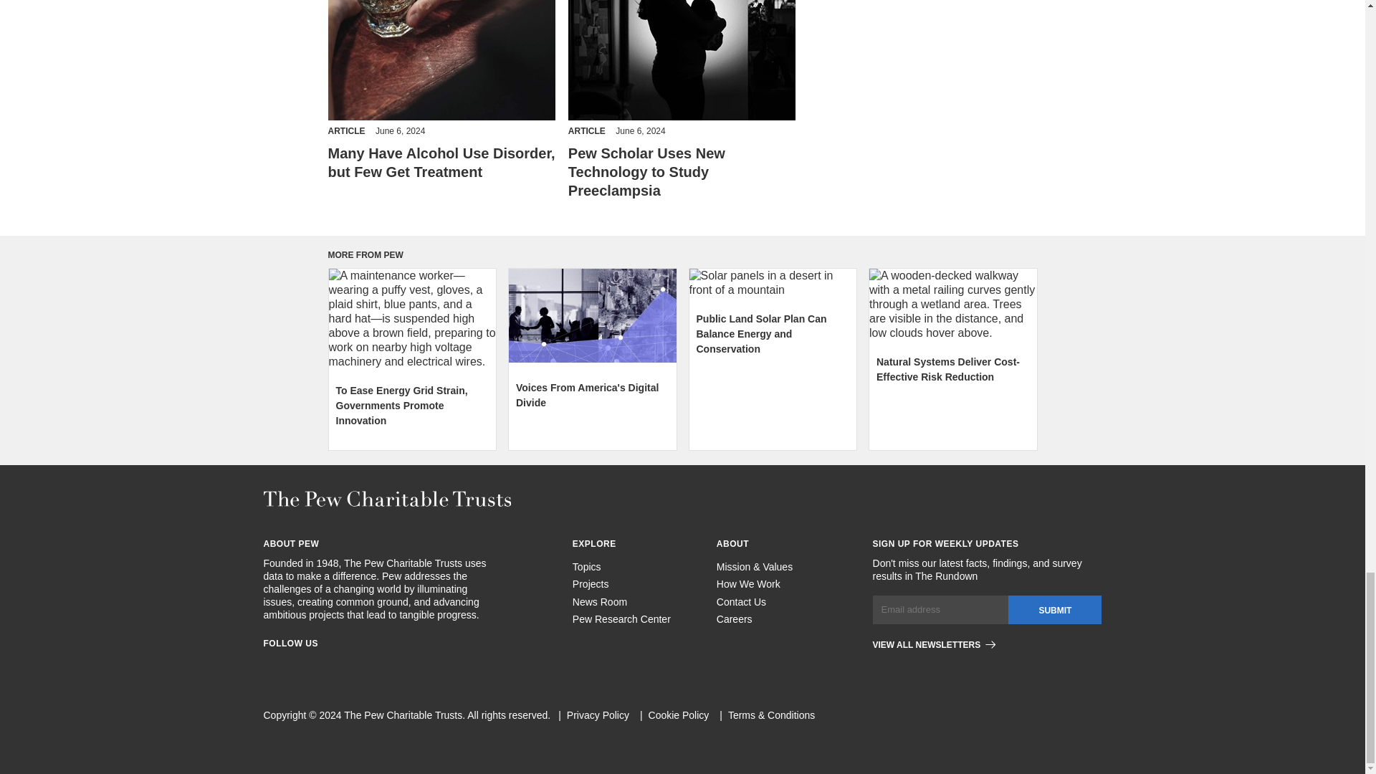 The width and height of the screenshot is (1376, 774). What do you see at coordinates (295, 666) in the screenshot?
I see `Instagram` at bounding box center [295, 666].